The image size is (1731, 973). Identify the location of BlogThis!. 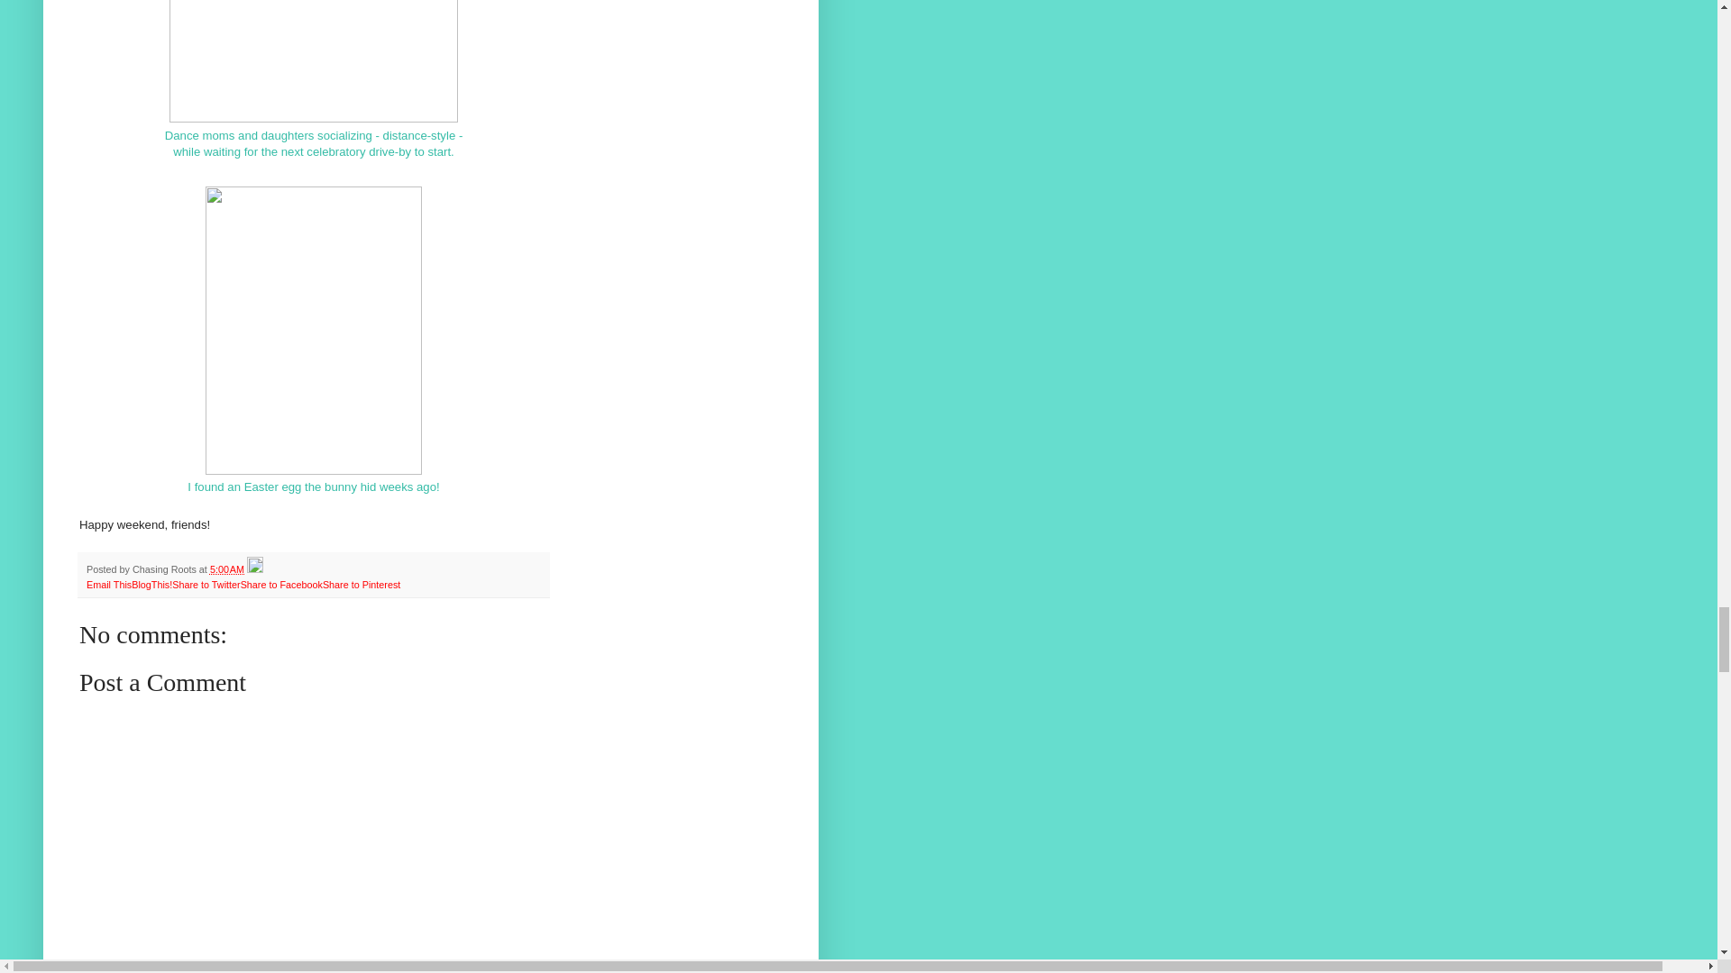
(151, 584).